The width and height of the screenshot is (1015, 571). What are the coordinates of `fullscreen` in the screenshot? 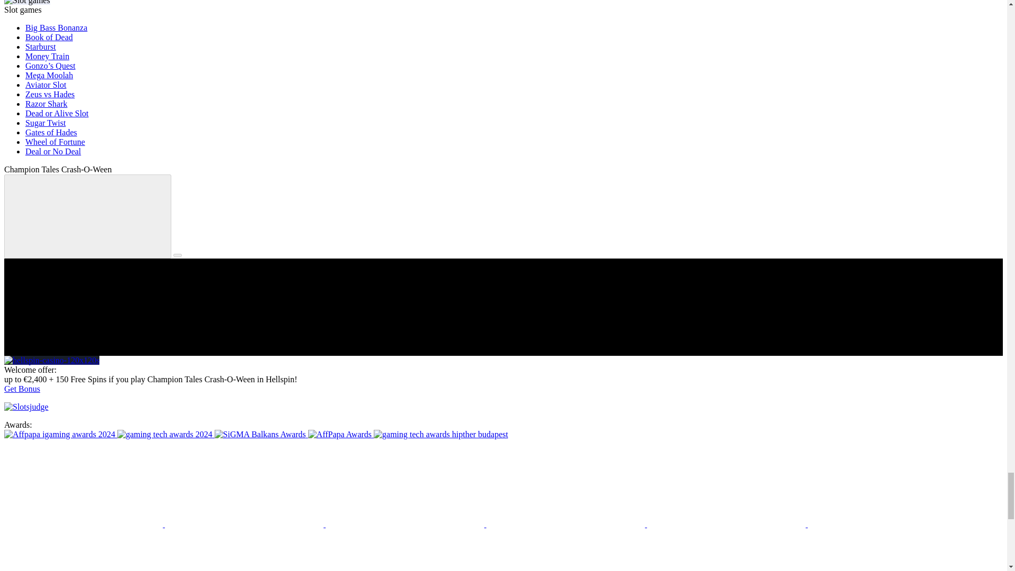 It's located at (88, 217).